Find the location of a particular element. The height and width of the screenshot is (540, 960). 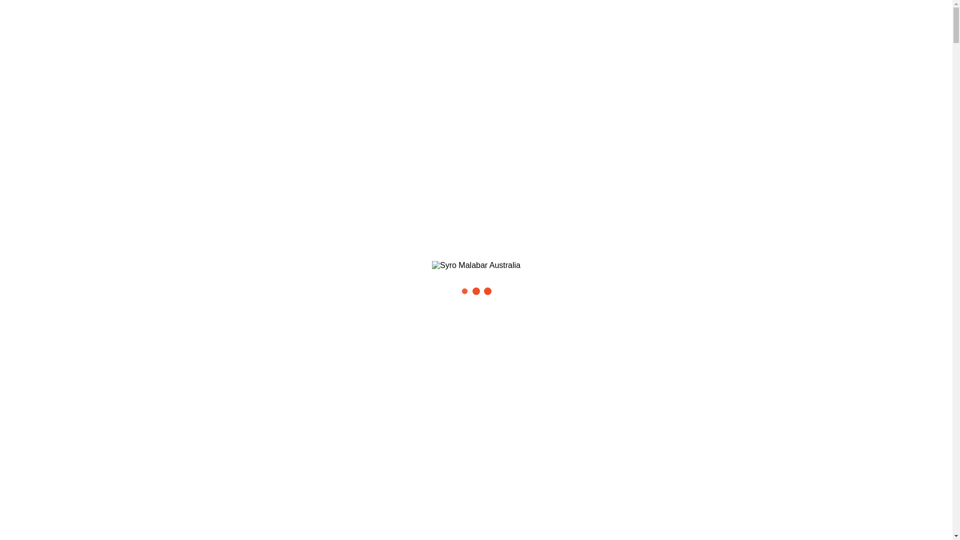

office.melbourne@syromalabar.org.au is located at coordinates (220, 5).